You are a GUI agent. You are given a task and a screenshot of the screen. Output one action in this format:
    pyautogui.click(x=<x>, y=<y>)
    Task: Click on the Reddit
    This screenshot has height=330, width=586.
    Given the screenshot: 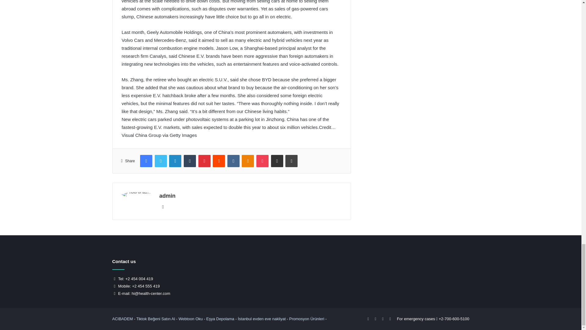 What is the action you would take?
    pyautogui.click(x=219, y=161)
    